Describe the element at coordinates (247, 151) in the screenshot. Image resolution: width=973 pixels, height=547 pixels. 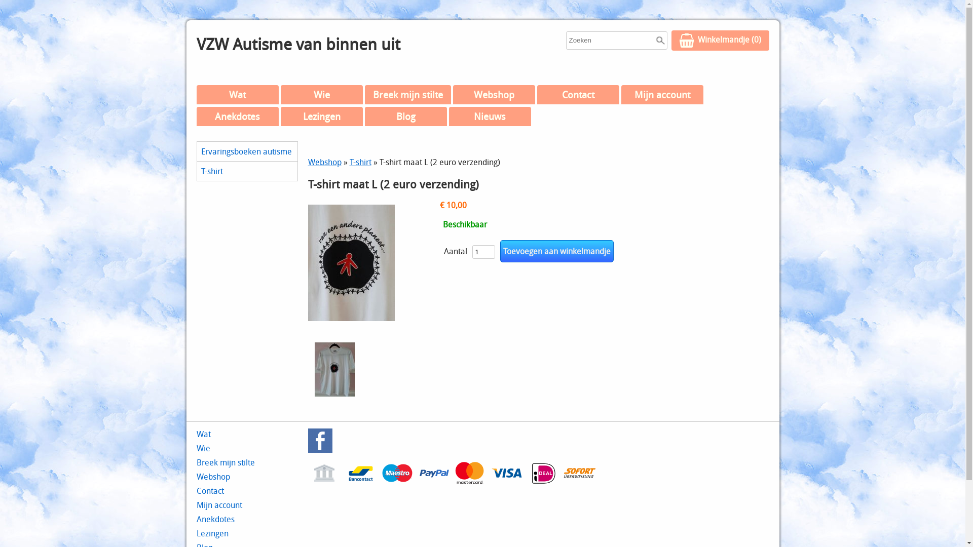
I see `Ervaringsboeken autisme` at that location.